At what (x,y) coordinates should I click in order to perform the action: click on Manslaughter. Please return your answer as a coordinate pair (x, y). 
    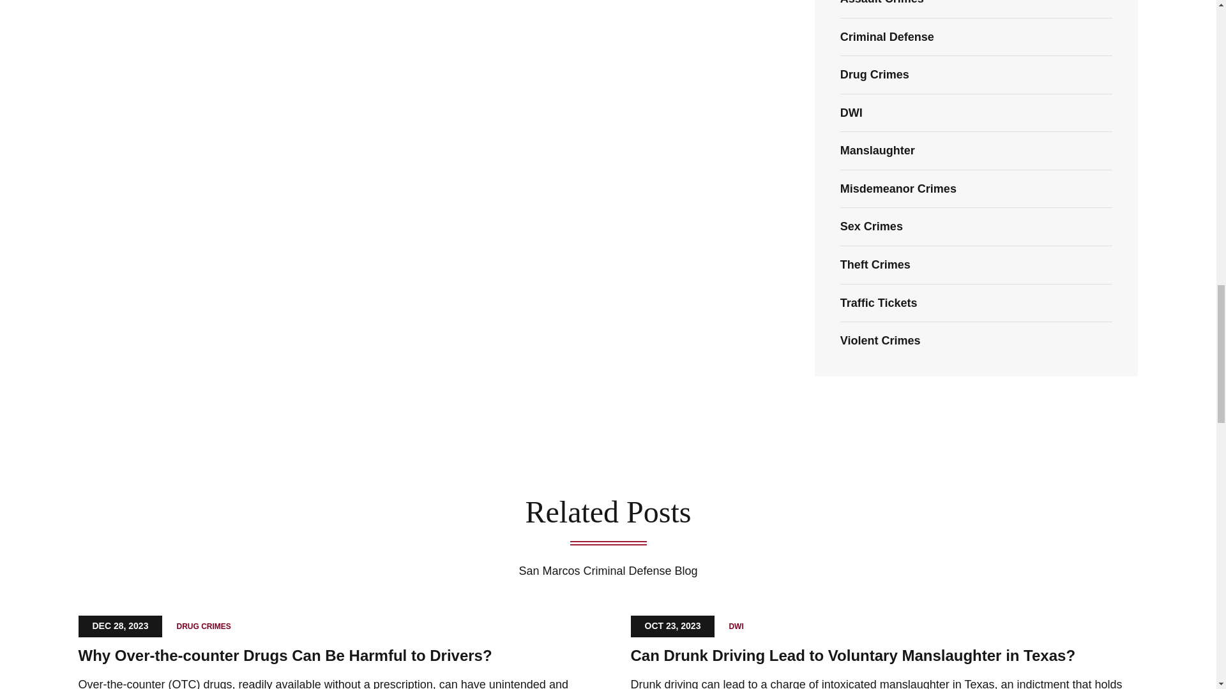
    Looking at the image, I should click on (877, 151).